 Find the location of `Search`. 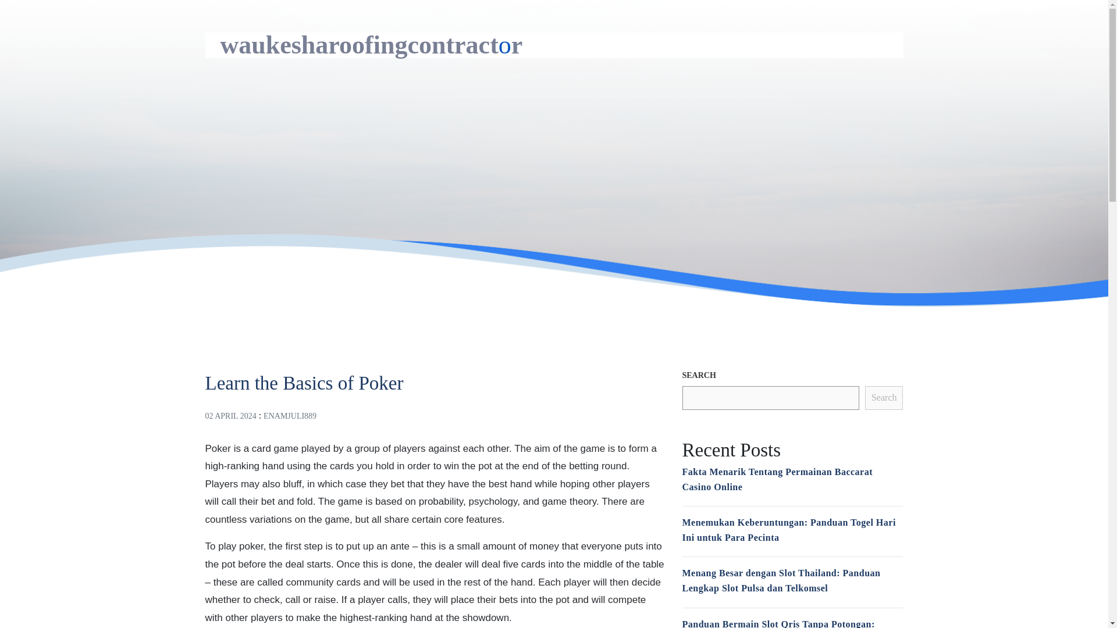

Search is located at coordinates (884, 398).